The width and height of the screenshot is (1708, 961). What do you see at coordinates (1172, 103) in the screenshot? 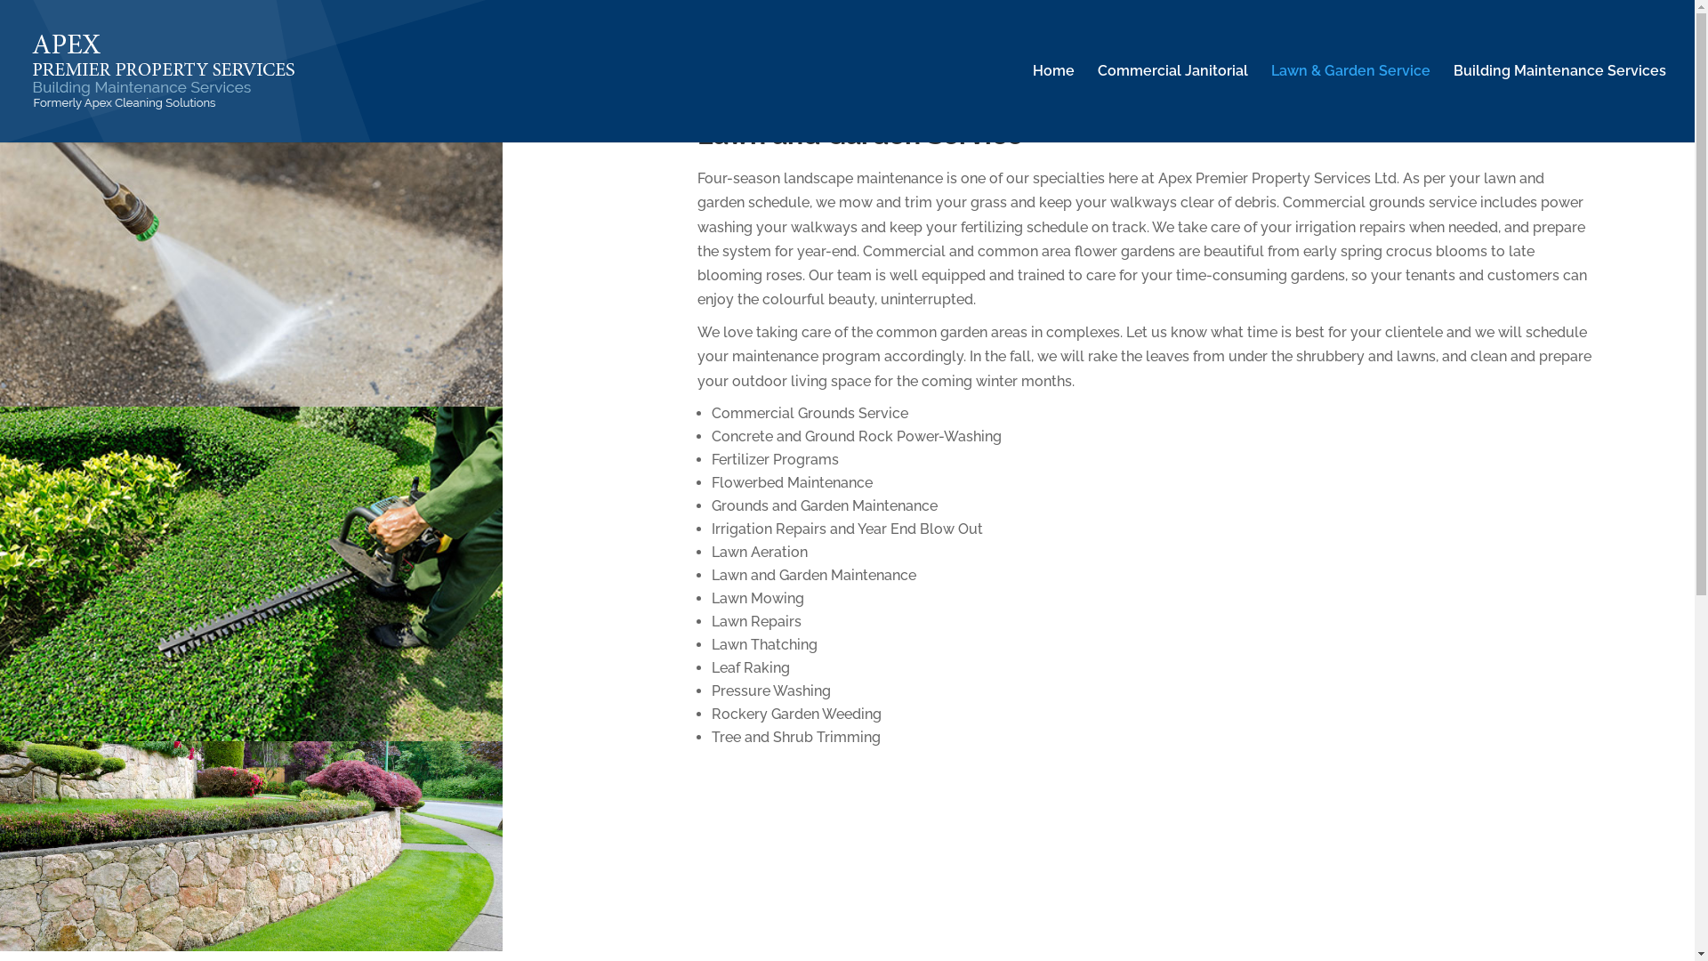
I see `Commercial Janitorial` at bounding box center [1172, 103].